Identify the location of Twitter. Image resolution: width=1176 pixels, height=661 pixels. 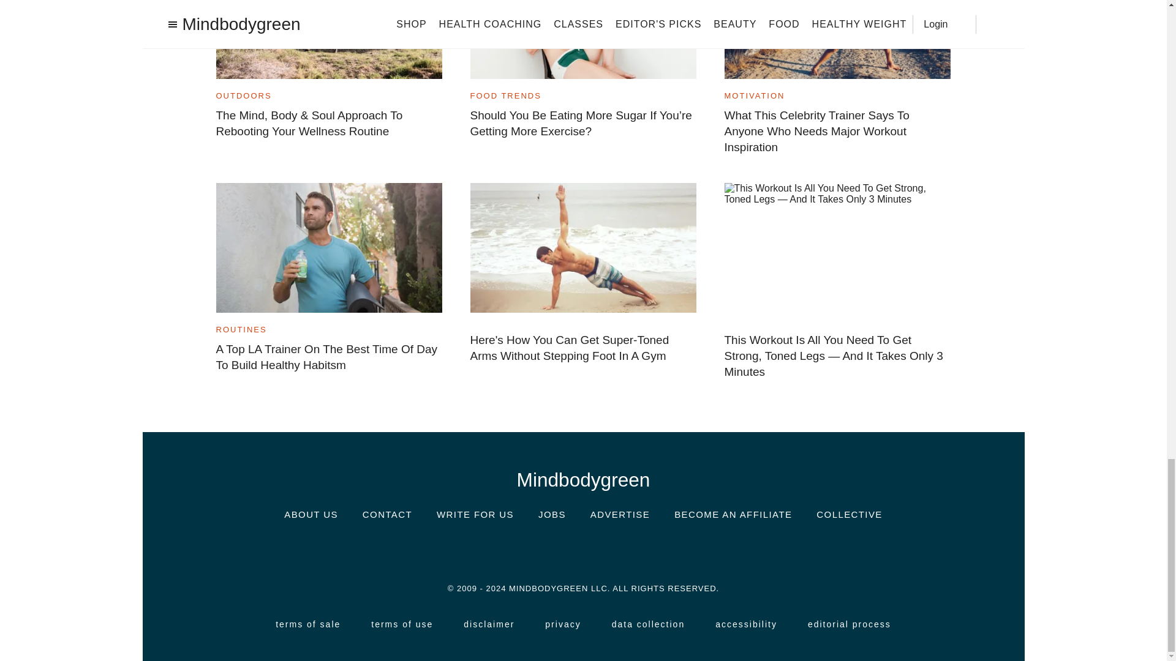
(582, 550).